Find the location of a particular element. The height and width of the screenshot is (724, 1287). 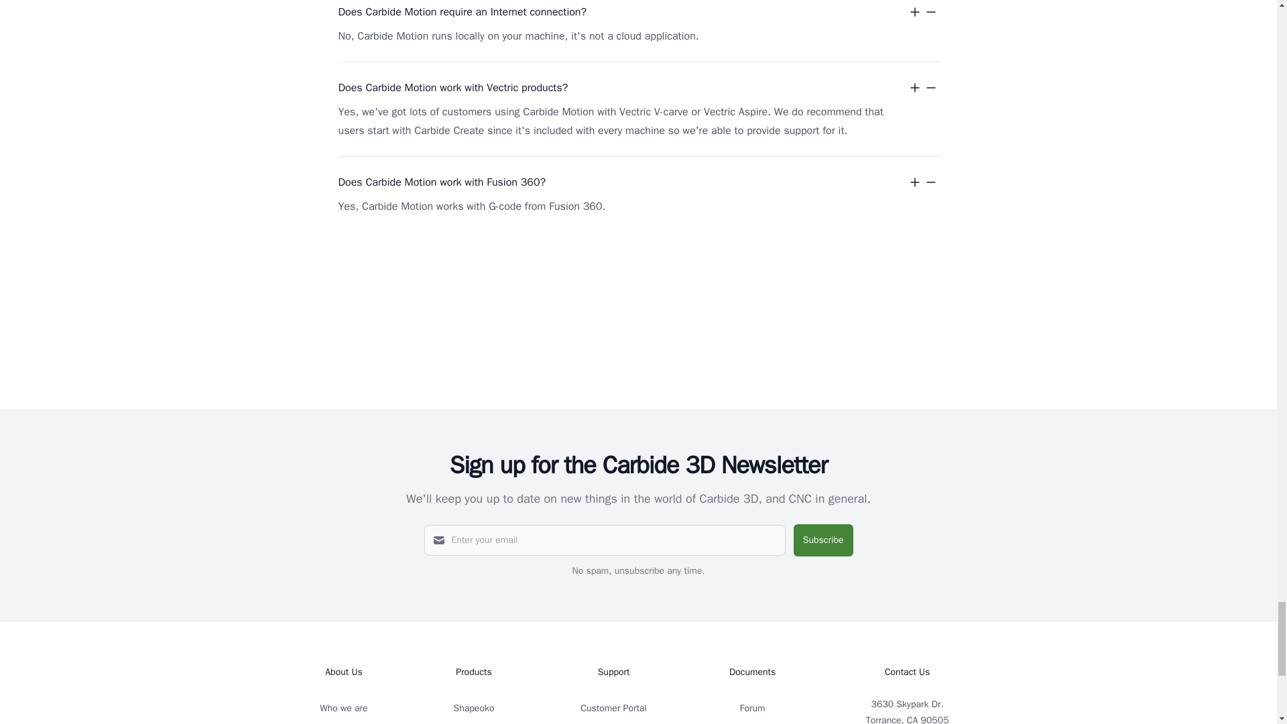

Customer Portal is located at coordinates (613, 708).